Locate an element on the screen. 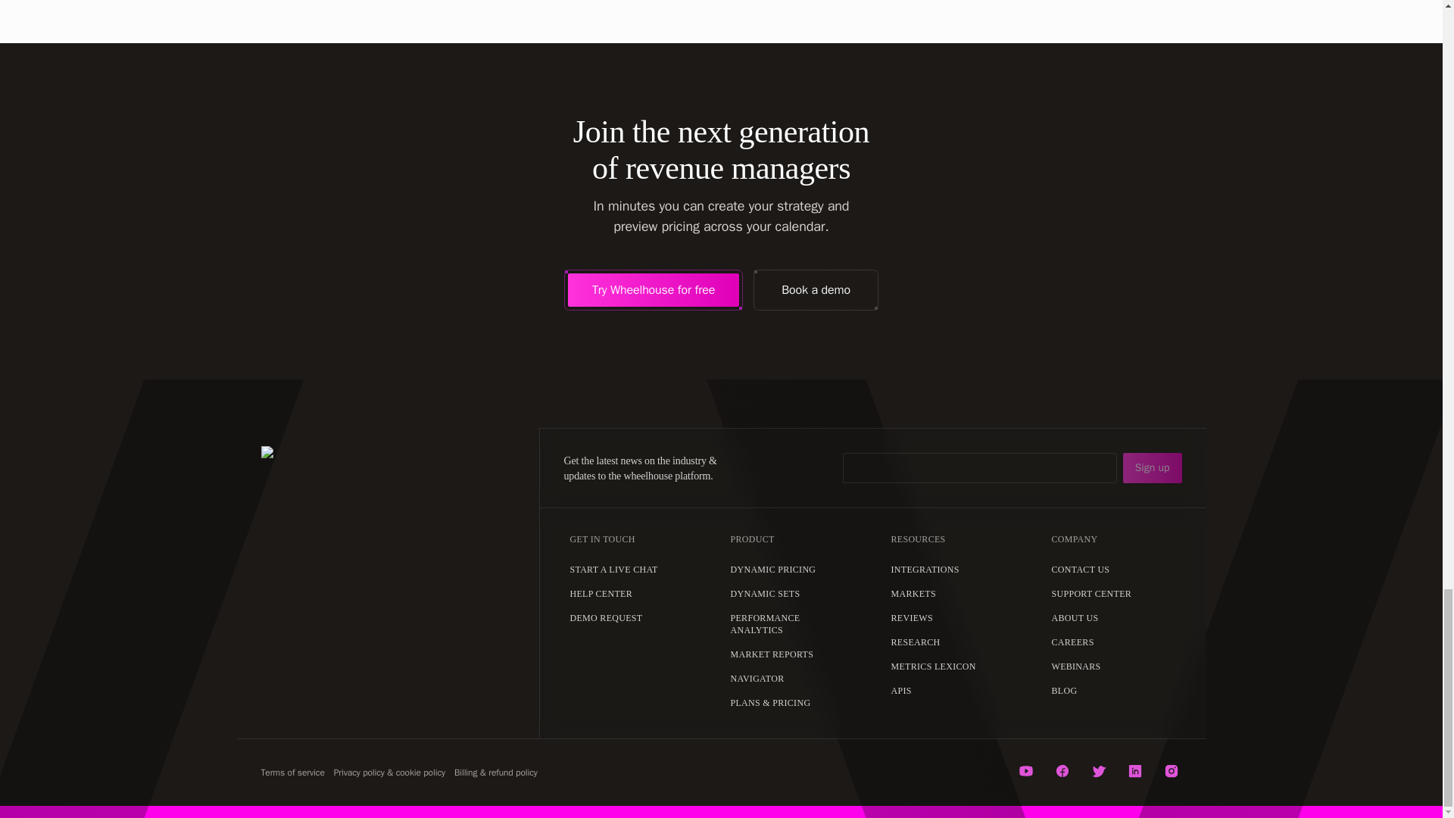  PERFORMANCE ANALYTICS is located at coordinates (792, 623).